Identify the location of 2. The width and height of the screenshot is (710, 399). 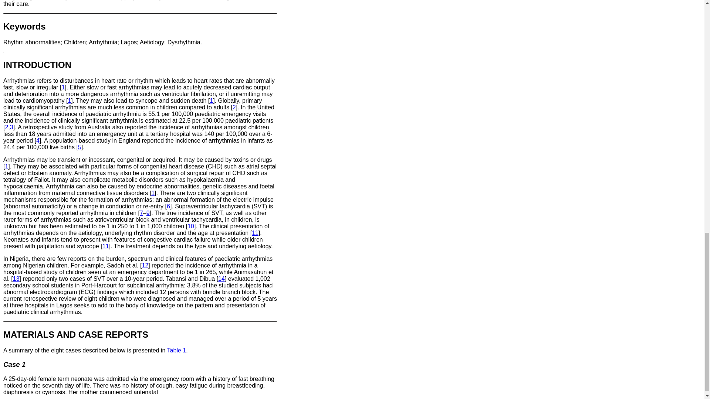
(6, 127).